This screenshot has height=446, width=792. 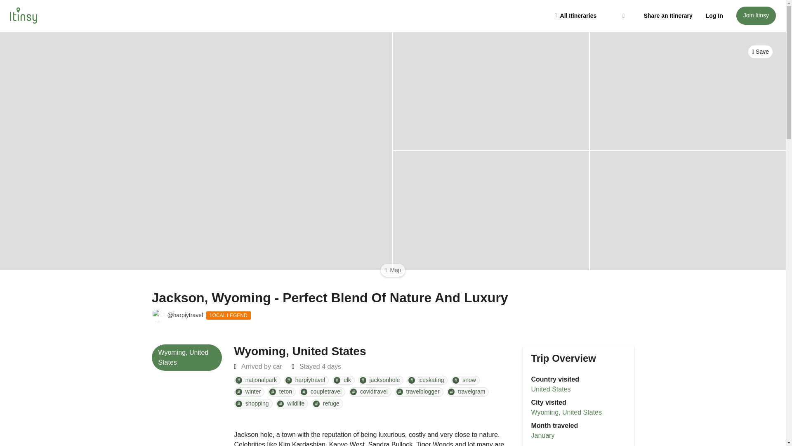 What do you see at coordinates (490, 91) in the screenshot?
I see `Wyoming, United States` at bounding box center [490, 91].